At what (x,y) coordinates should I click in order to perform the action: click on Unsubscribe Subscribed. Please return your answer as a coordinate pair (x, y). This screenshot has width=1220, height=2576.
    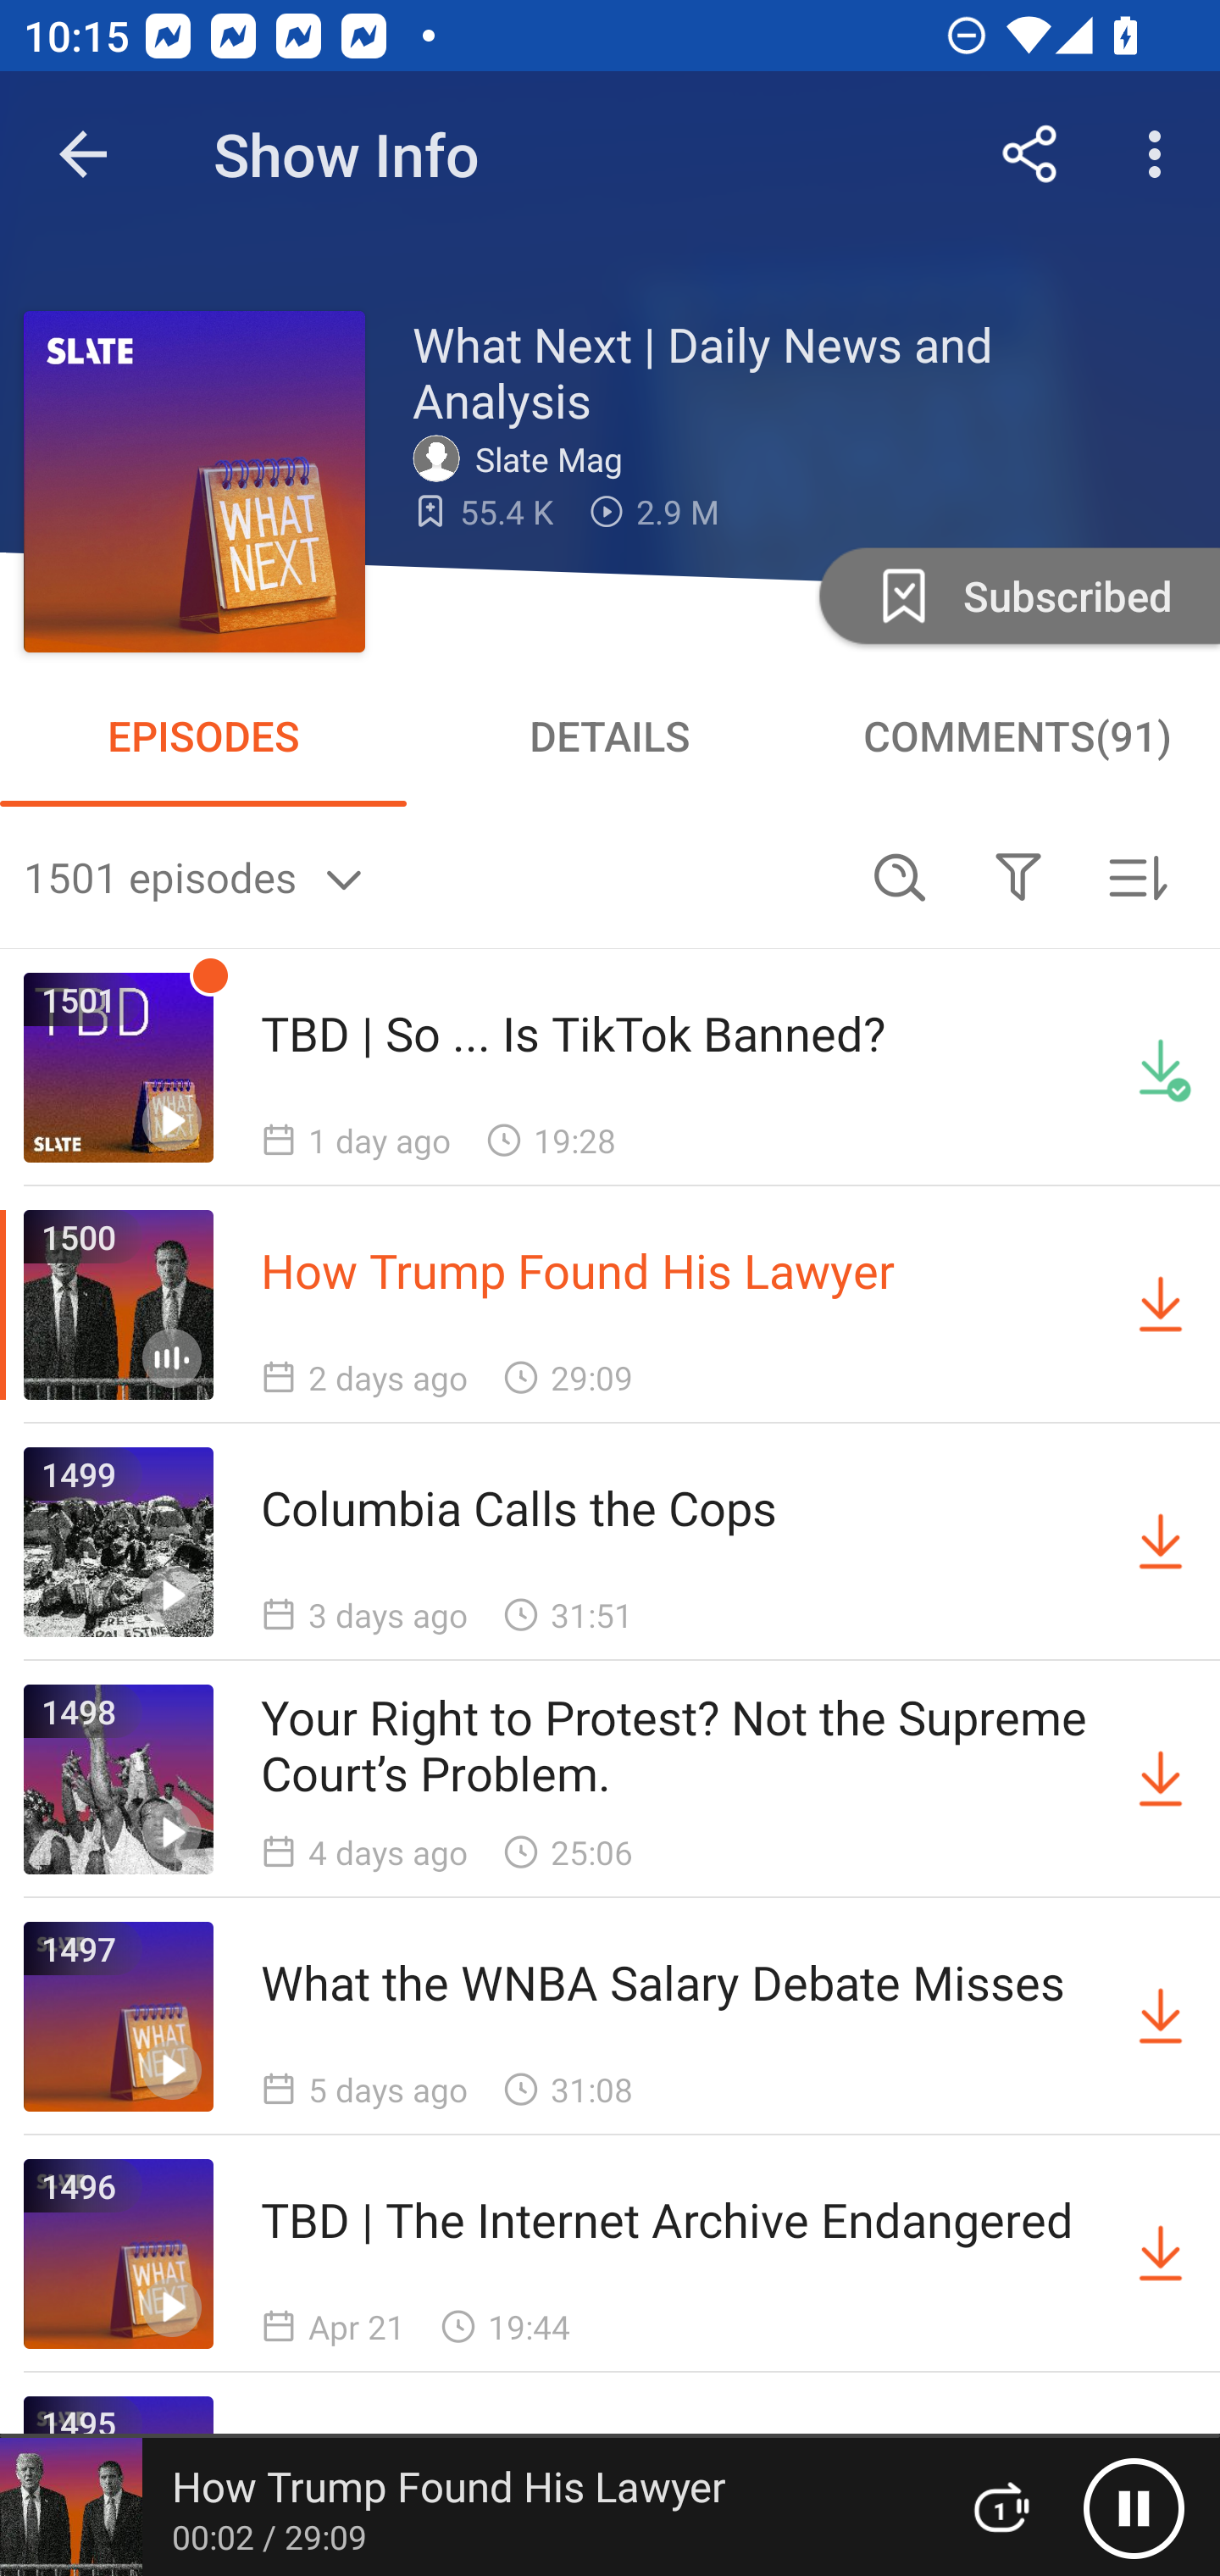
    Looking at the image, I should click on (1017, 595).